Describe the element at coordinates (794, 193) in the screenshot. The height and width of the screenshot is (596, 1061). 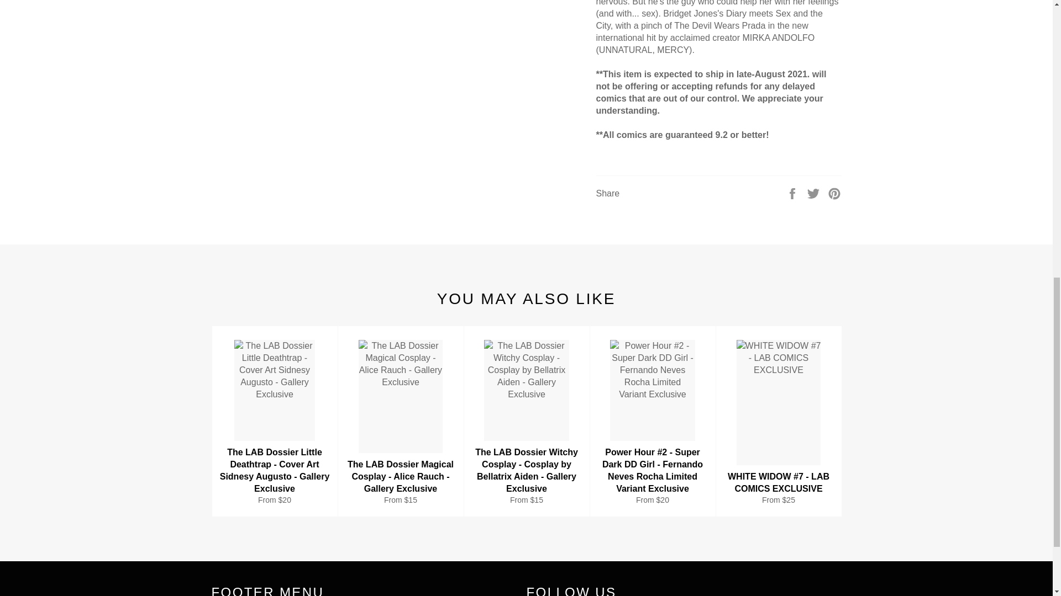
I see `Share on Facebook` at that location.